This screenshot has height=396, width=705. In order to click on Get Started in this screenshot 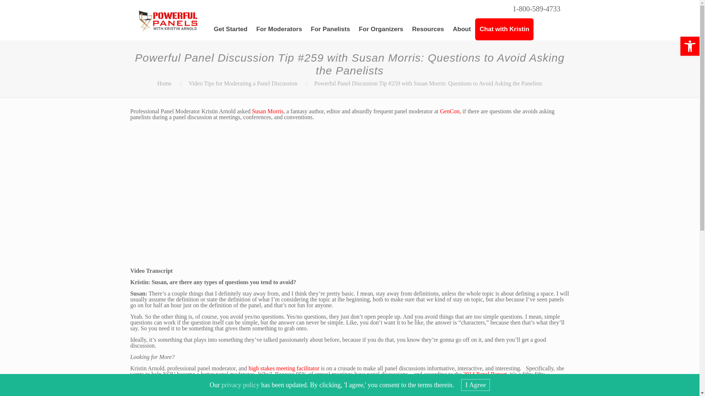, I will do `click(231, 29)`.